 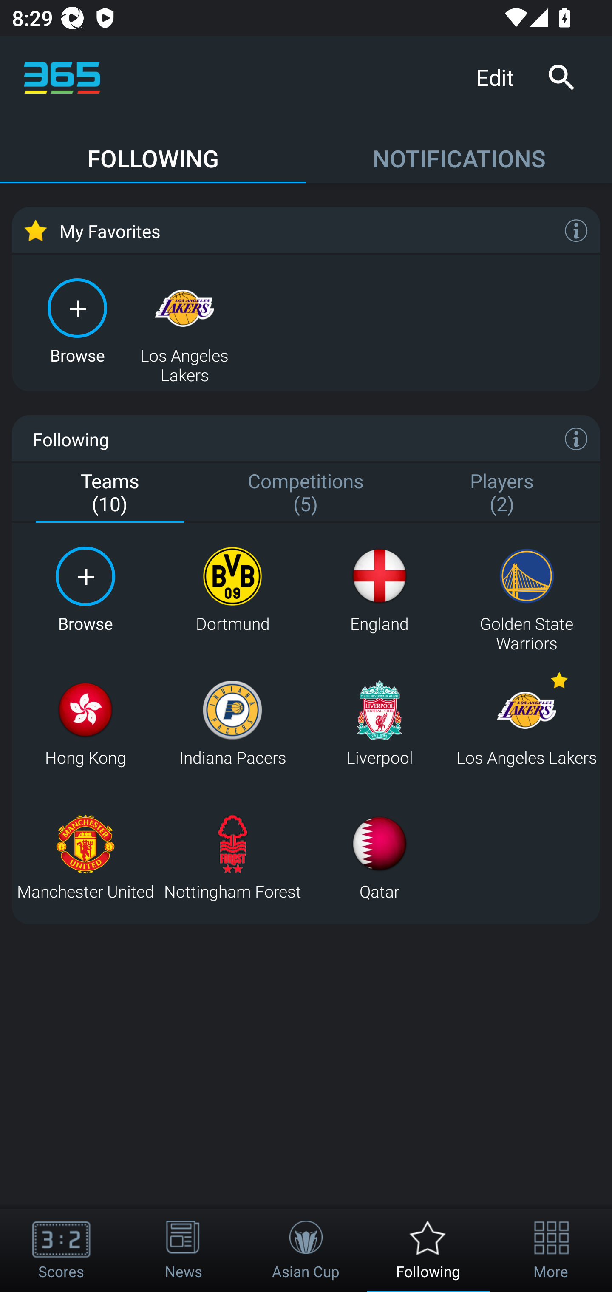 What do you see at coordinates (379, 590) in the screenshot?
I see `England` at bounding box center [379, 590].